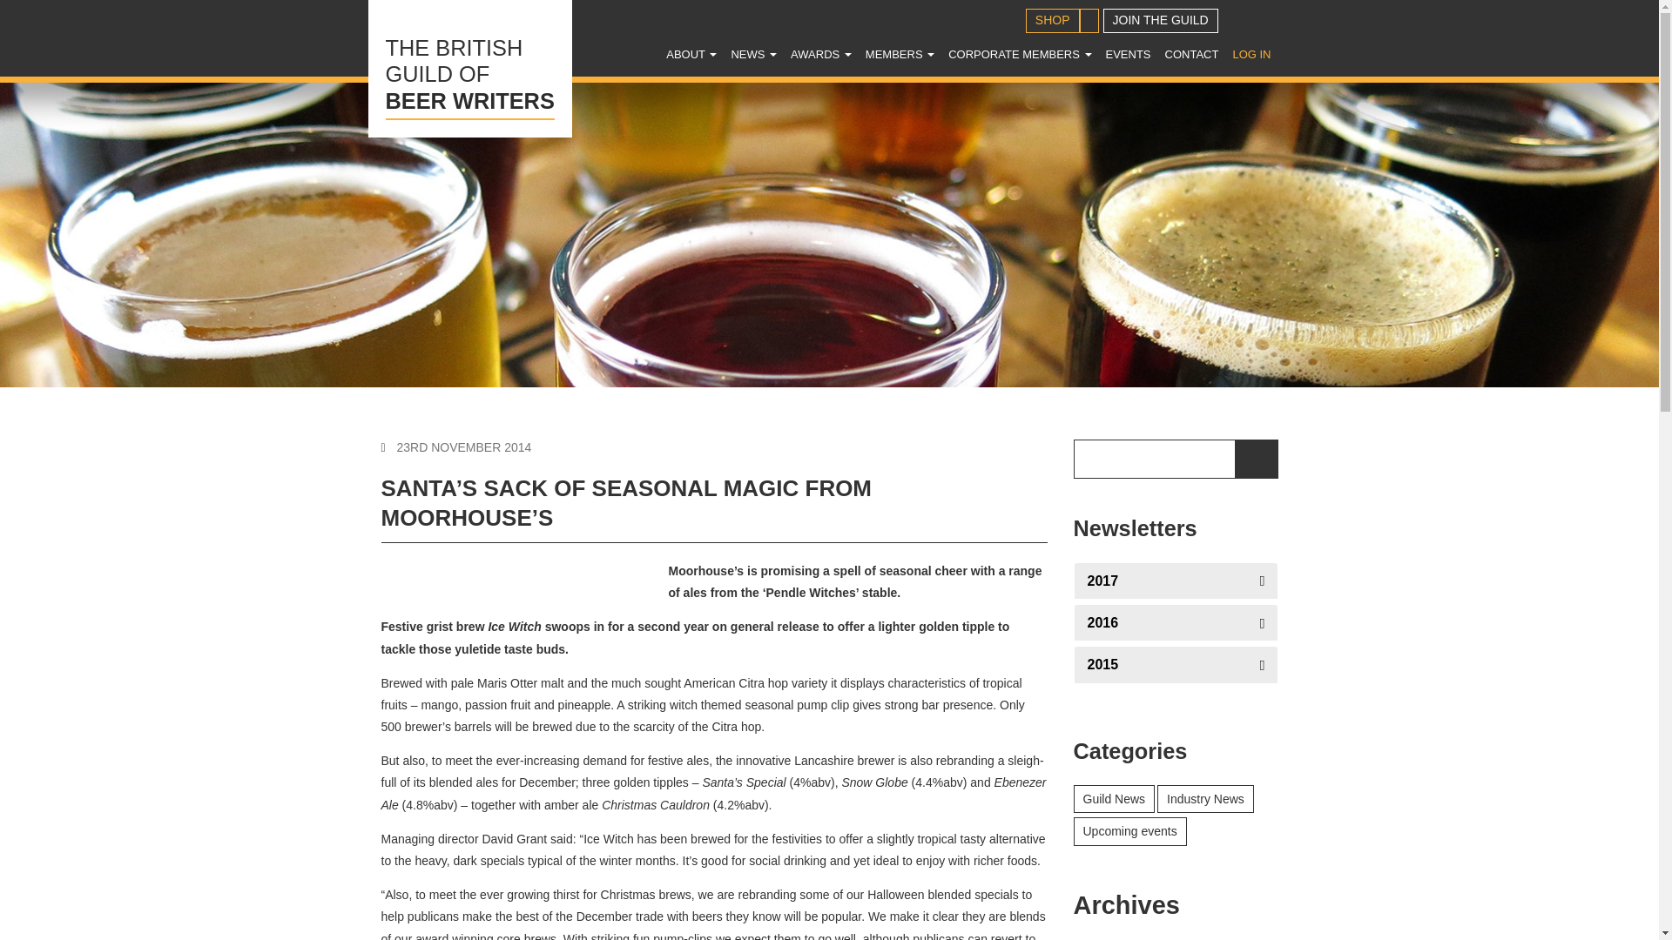 The width and height of the screenshot is (1672, 940). Describe the element at coordinates (900, 54) in the screenshot. I see `MEMBERS` at that location.